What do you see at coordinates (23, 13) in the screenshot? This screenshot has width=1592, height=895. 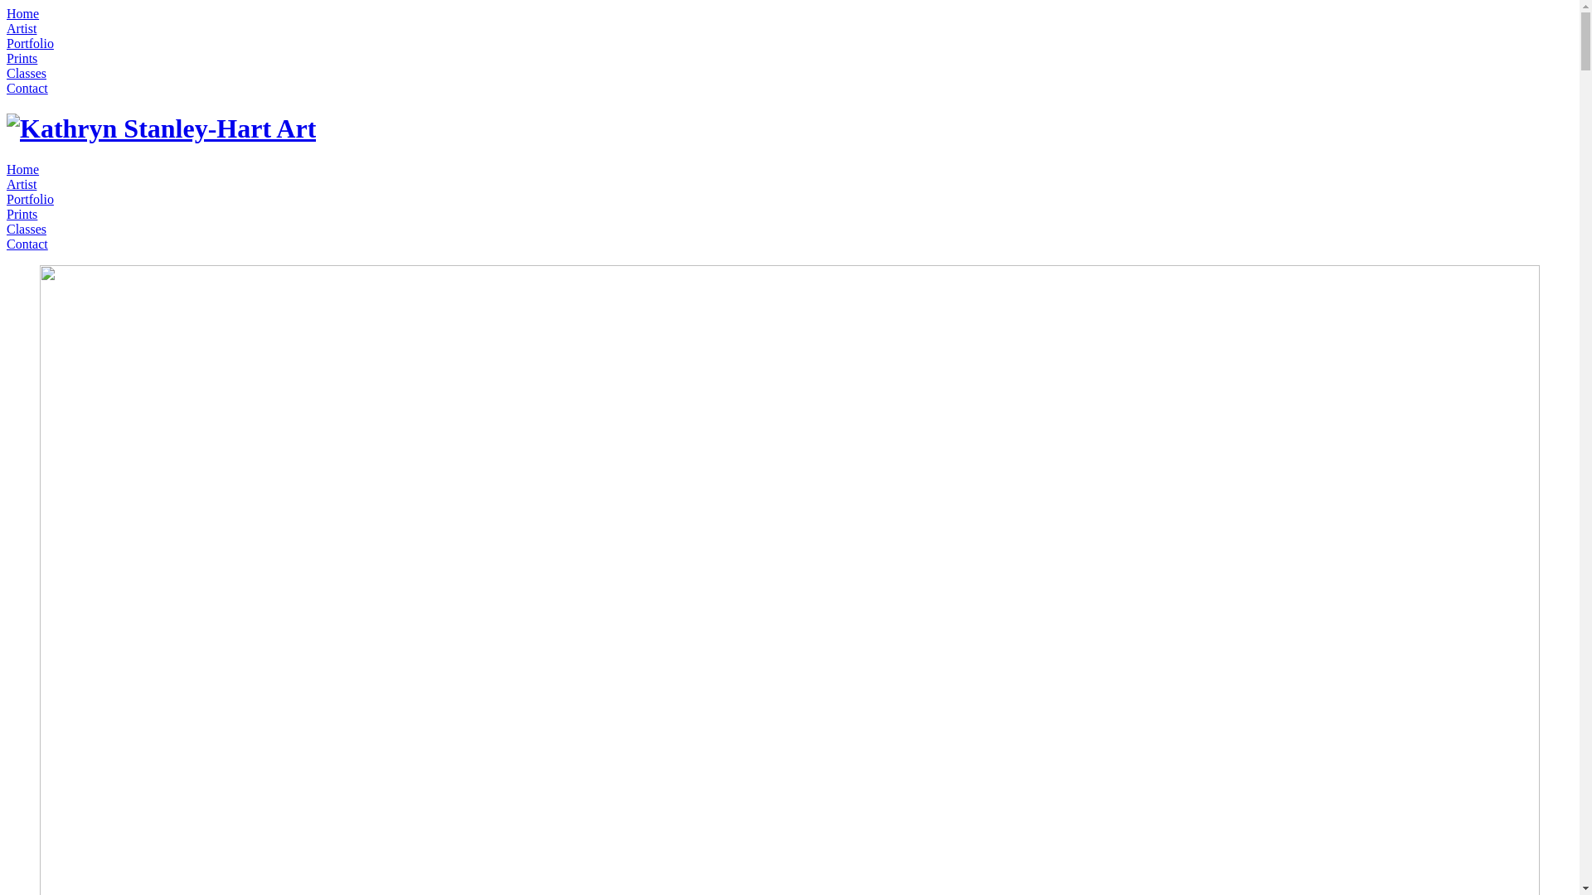 I see `Home` at bounding box center [23, 13].